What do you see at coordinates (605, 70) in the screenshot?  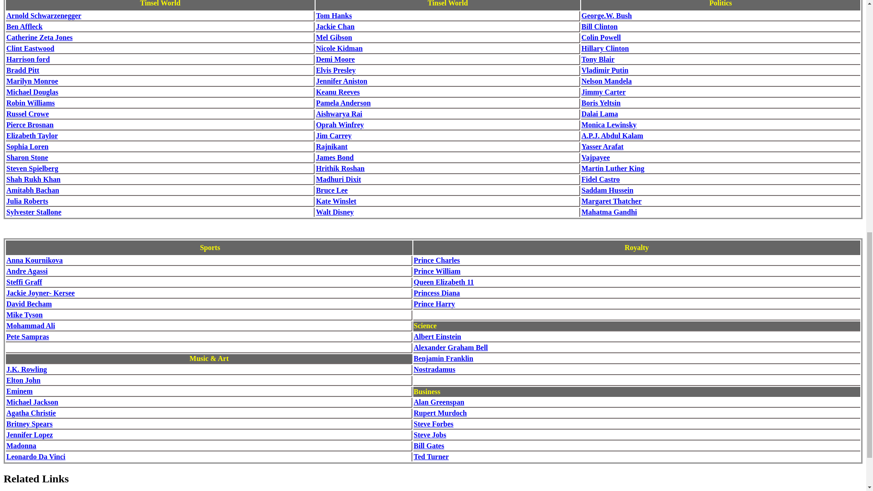 I see `Vladimir Putin` at bounding box center [605, 70].